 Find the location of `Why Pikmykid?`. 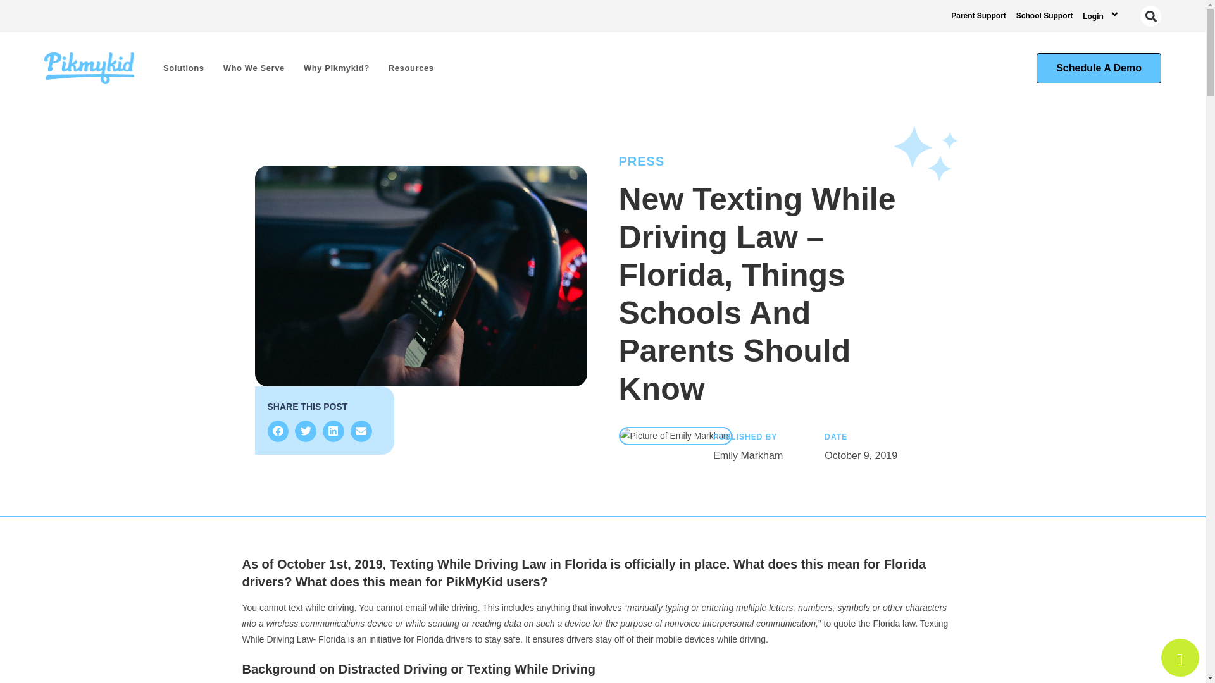

Why Pikmykid? is located at coordinates (337, 68).